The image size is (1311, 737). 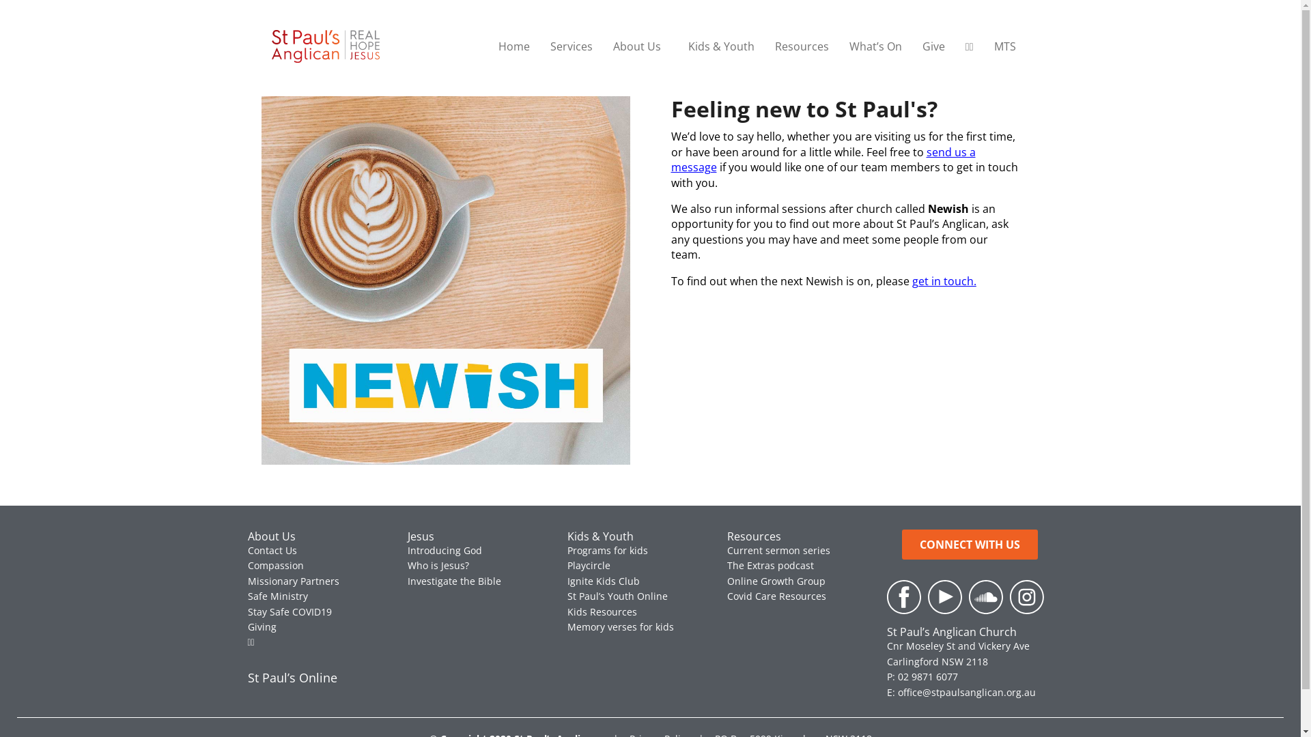 What do you see at coordinates (1004, 46) in the screenshot?
I see `MTS` at bounding box center [1004, 46].